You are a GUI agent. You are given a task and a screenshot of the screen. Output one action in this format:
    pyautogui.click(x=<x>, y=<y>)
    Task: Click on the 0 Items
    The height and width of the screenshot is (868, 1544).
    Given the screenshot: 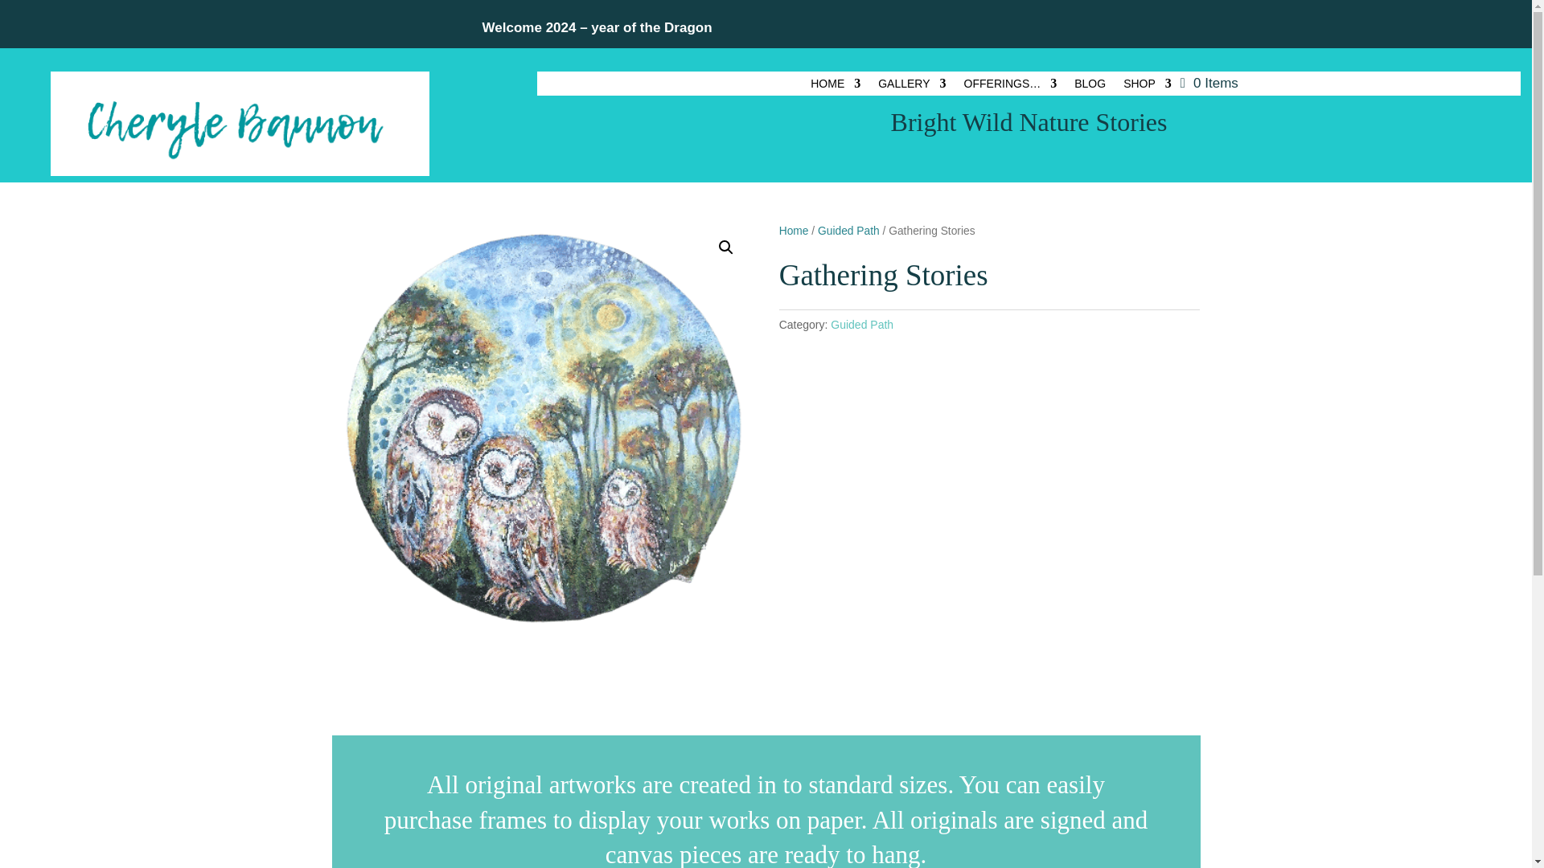 What is the action you would take?
    pyautogui.click(x=1209, y=83)
    